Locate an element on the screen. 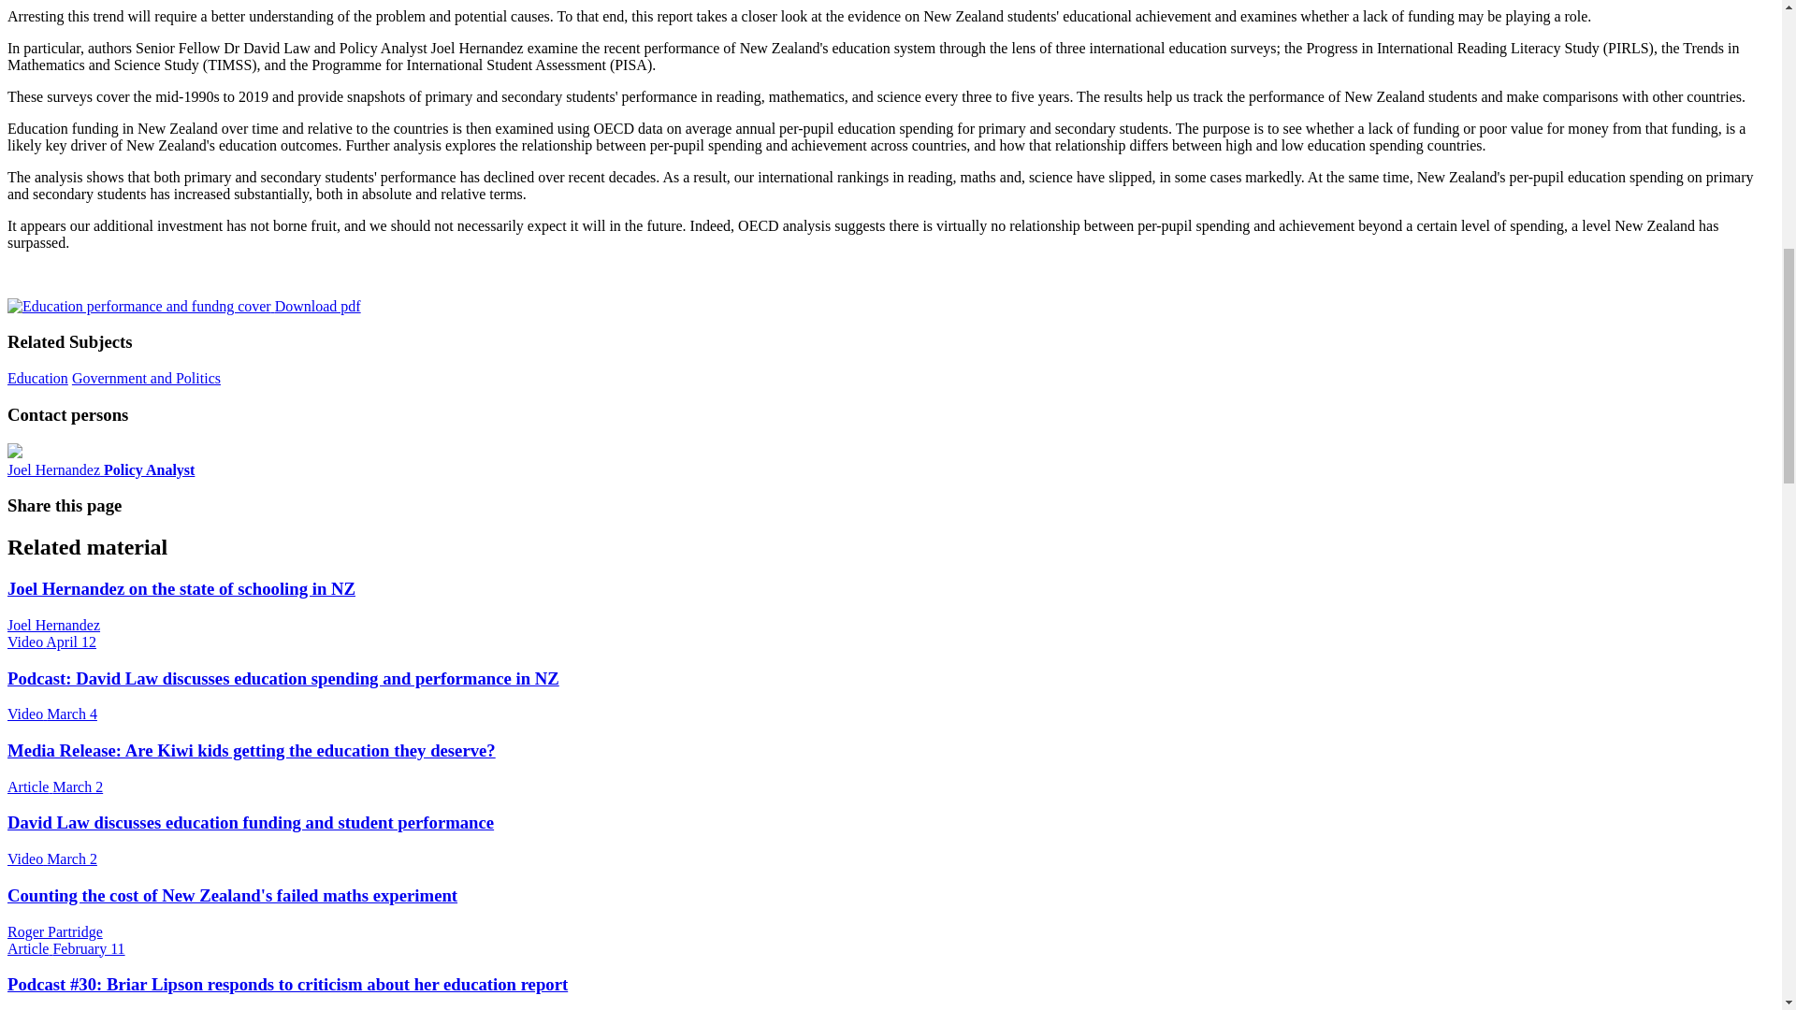  Government and Politics is located at coordinates (146, 378).